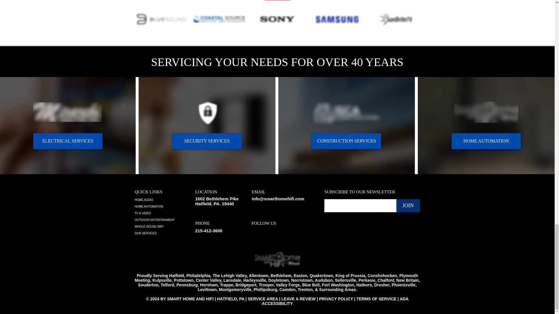 The height and width of the screenshot is (314, 559). Describe the element at coordinates (207, 141) in the screenshot. I see `SECURITY SERVICES` at that location.